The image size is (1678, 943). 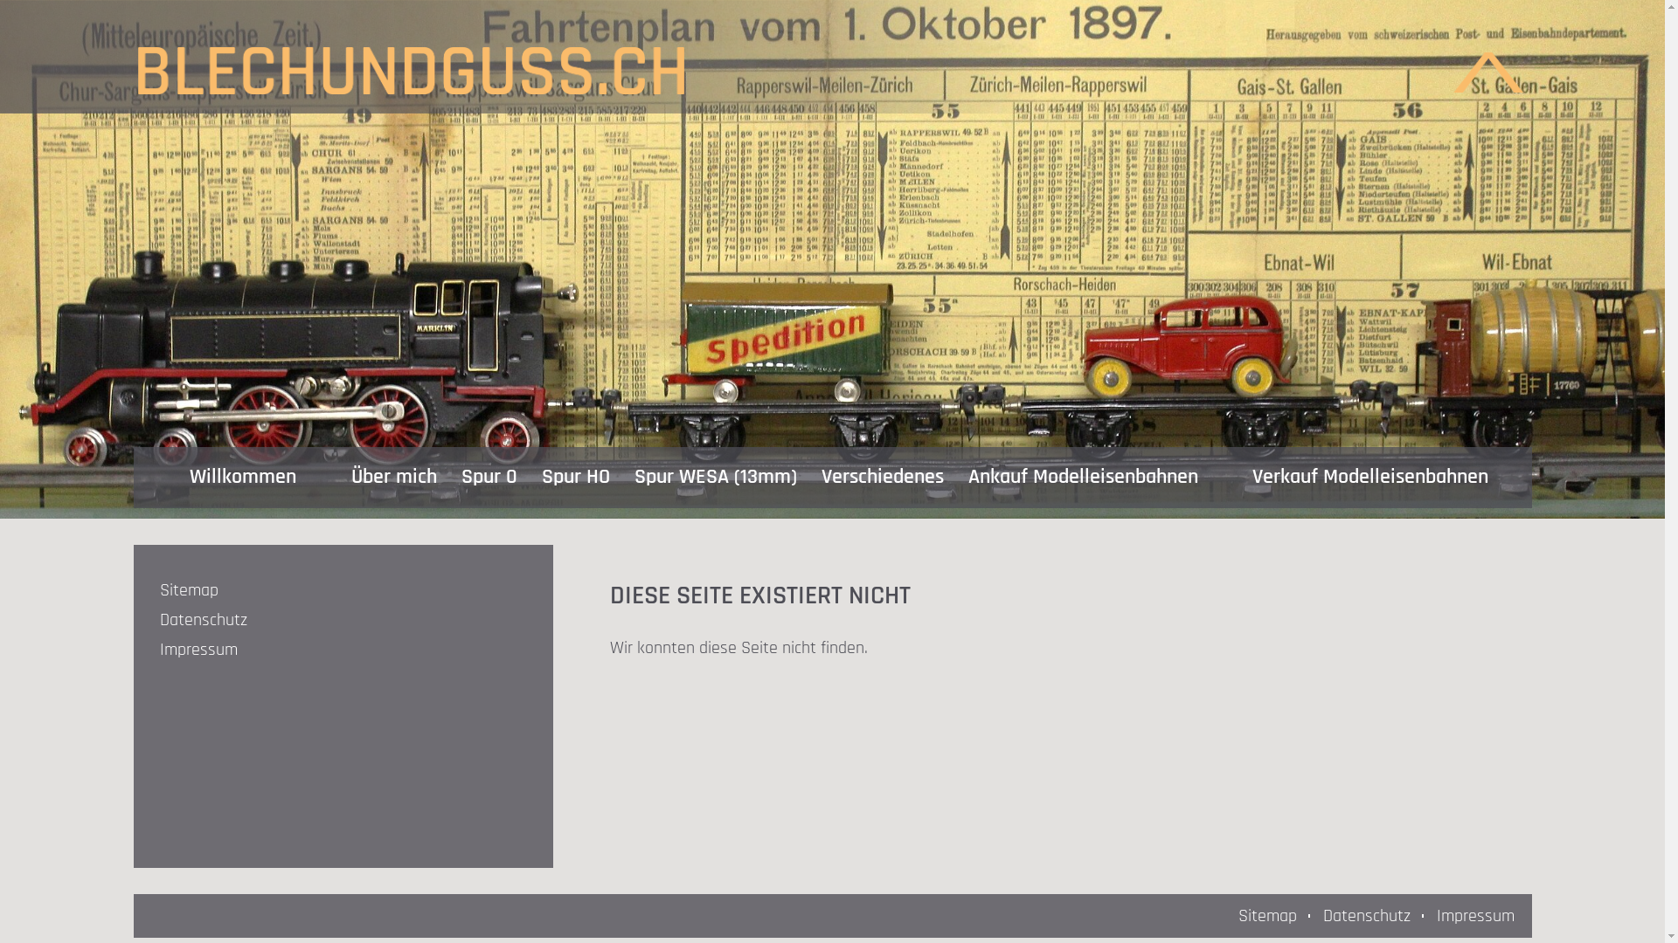 I want to click on Datenschutz, so click(x=1366, y=916).